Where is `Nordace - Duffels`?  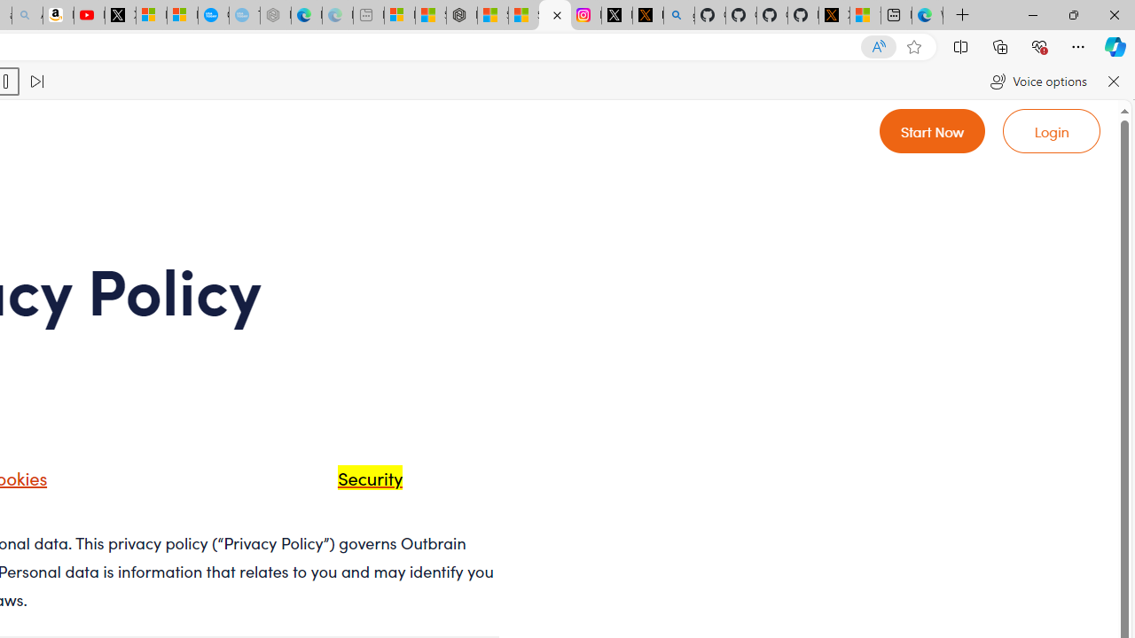 Nordace - Duffels is located at coordinates (461, 16).